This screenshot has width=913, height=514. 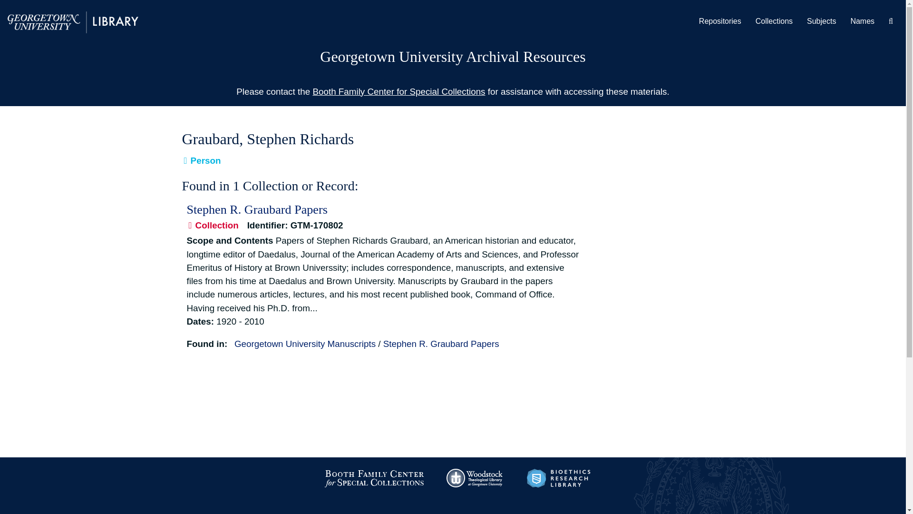 I want to click on Collections, so click(x=774, y=21).